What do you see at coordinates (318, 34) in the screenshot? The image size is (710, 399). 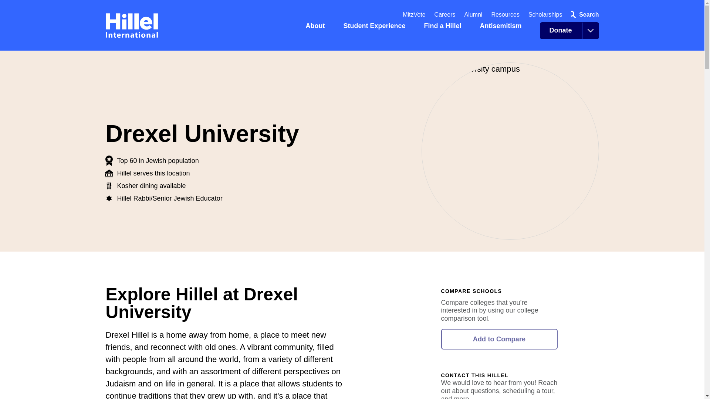 I see `About` at bounding box center [318, 34].